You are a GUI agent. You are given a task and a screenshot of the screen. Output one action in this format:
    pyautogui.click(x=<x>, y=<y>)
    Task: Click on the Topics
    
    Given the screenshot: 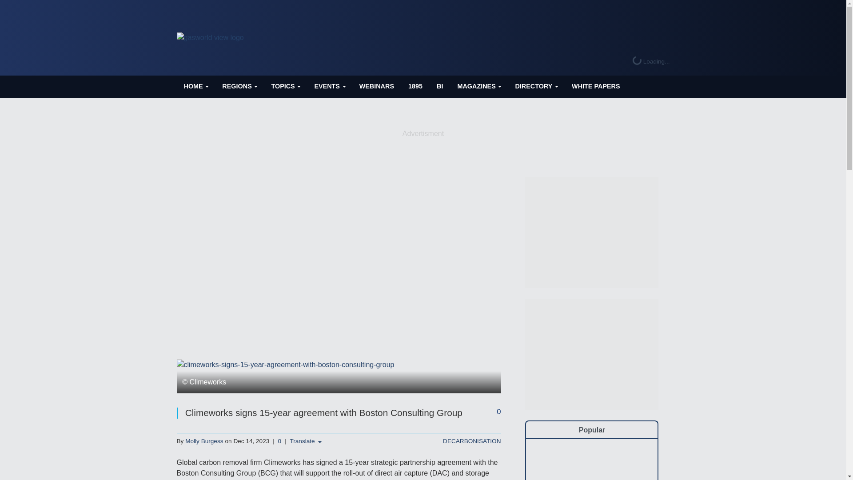 What is the action you would take?
    pyautogui.click(x=285, y=86)
    